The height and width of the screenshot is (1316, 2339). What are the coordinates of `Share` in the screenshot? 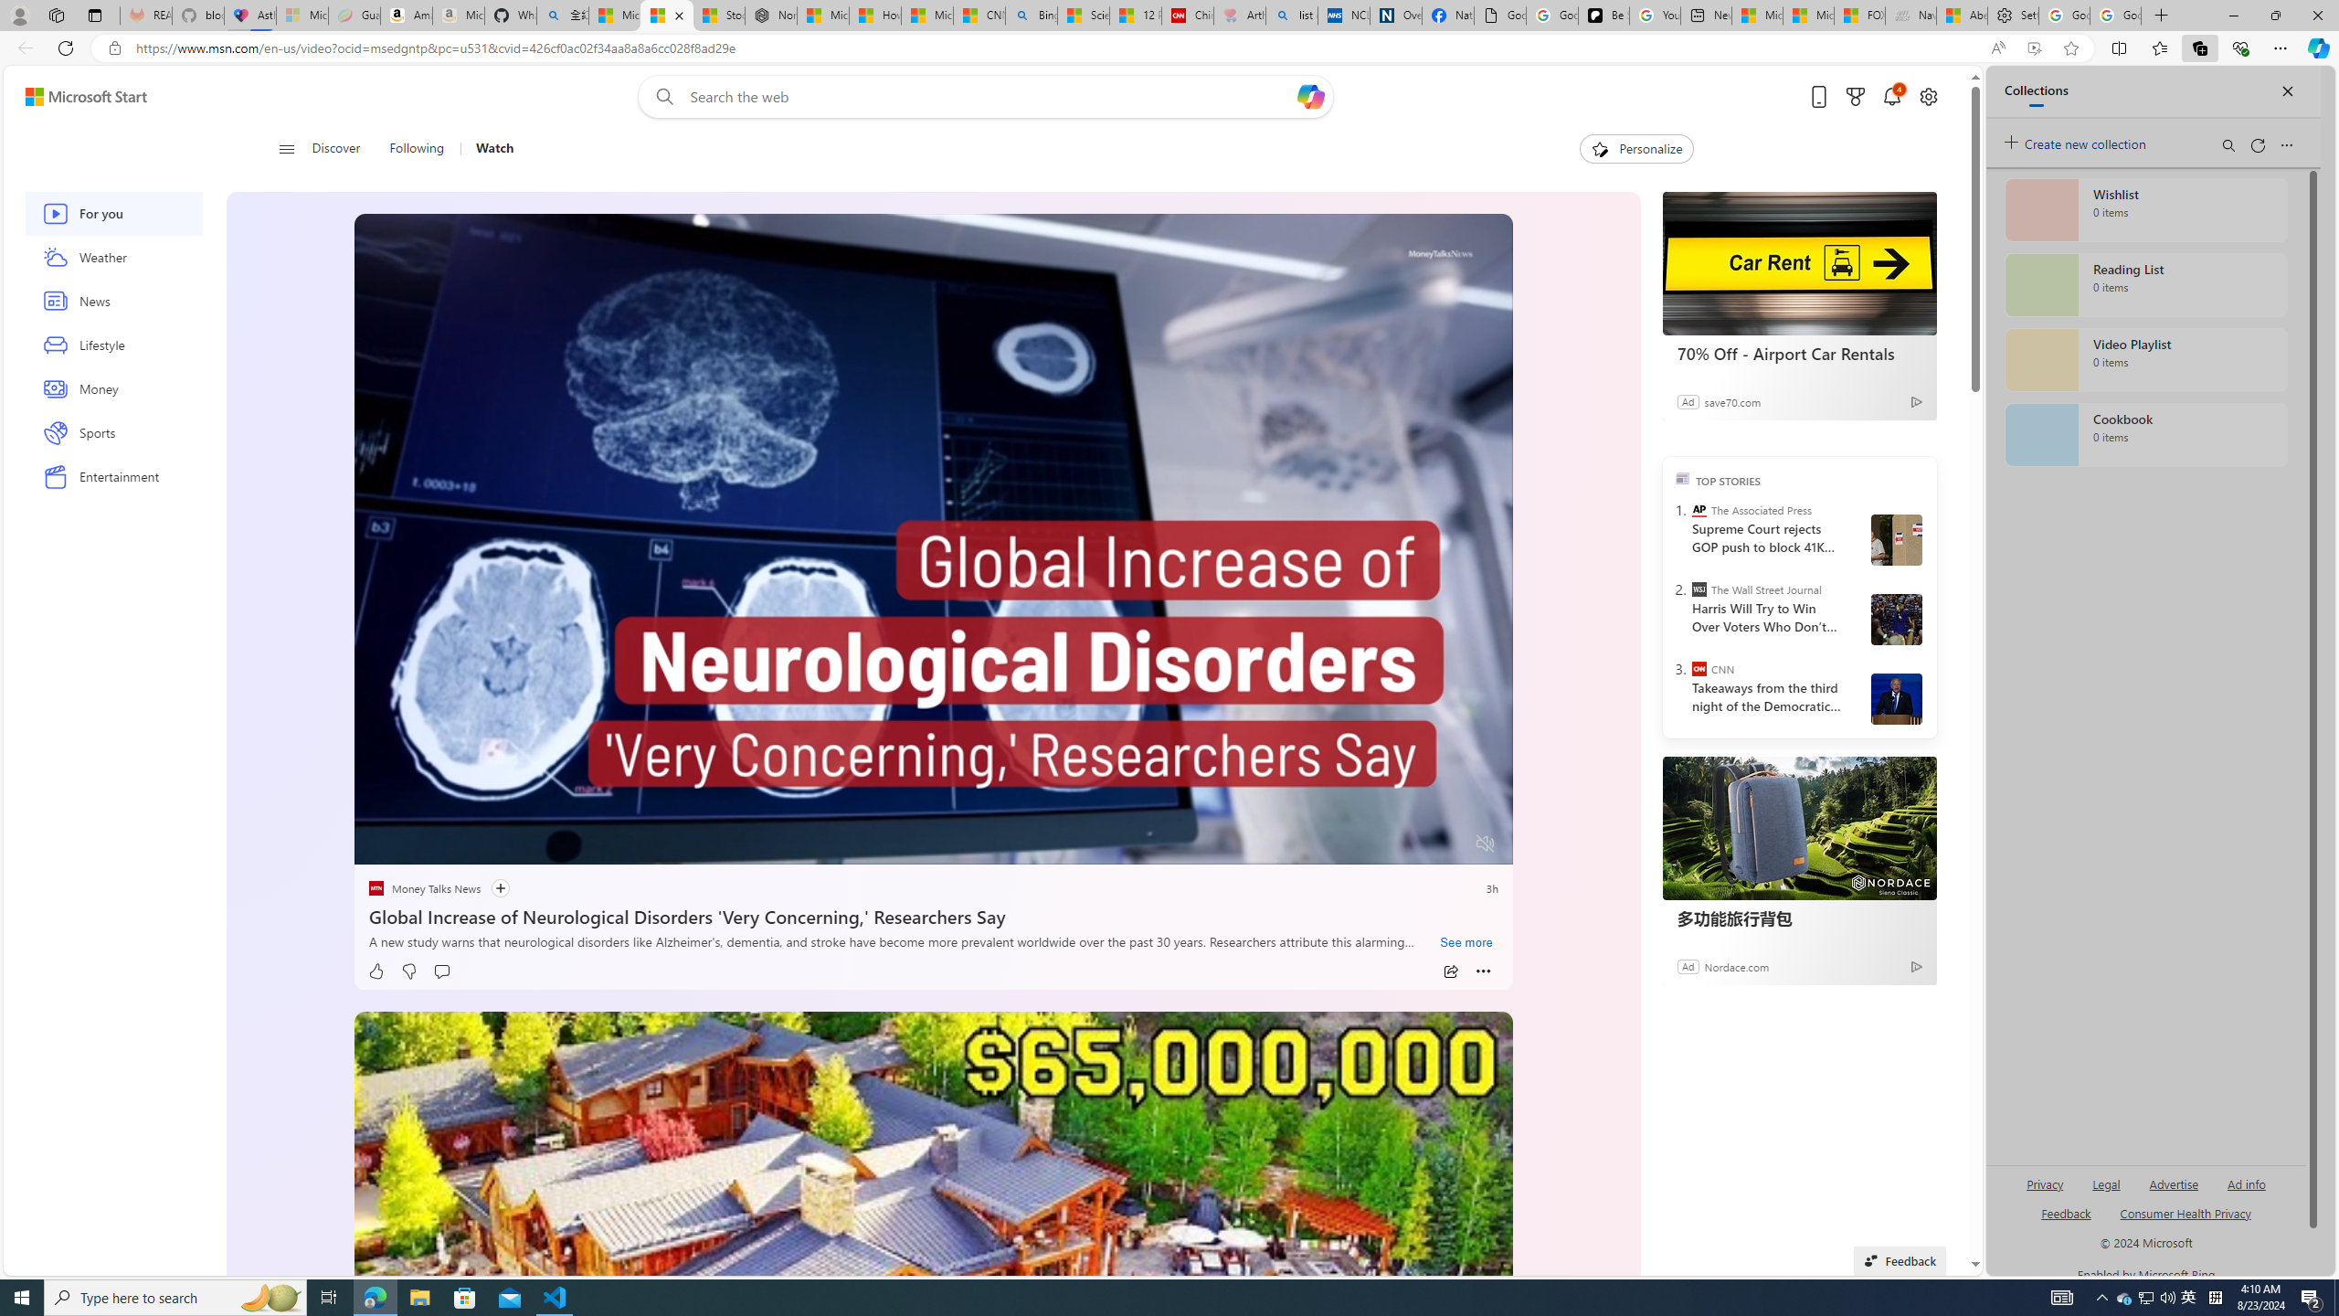 It's located at (1451, 971).